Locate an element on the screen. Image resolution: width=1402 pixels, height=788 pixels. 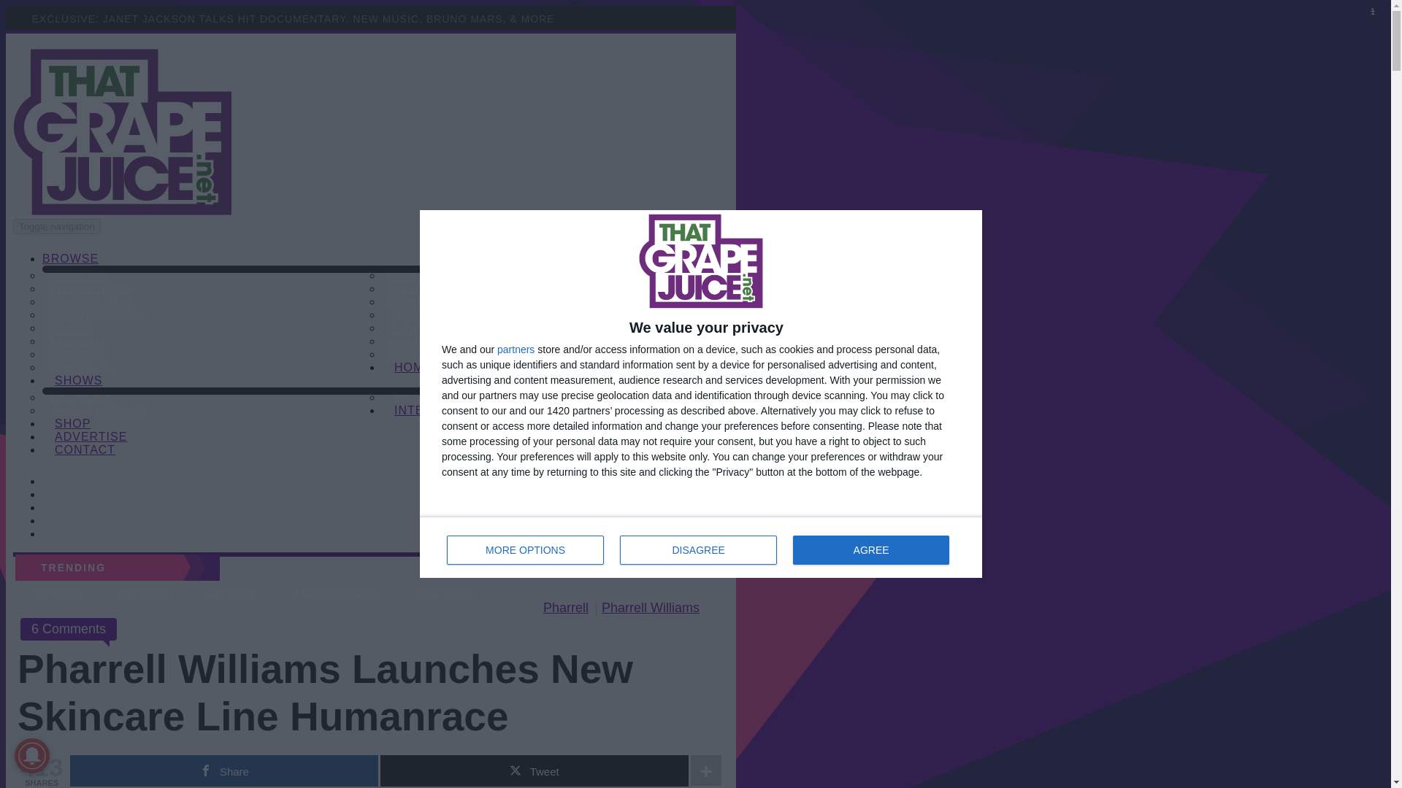
ARCHIVES is located at coordinates (414, 355).